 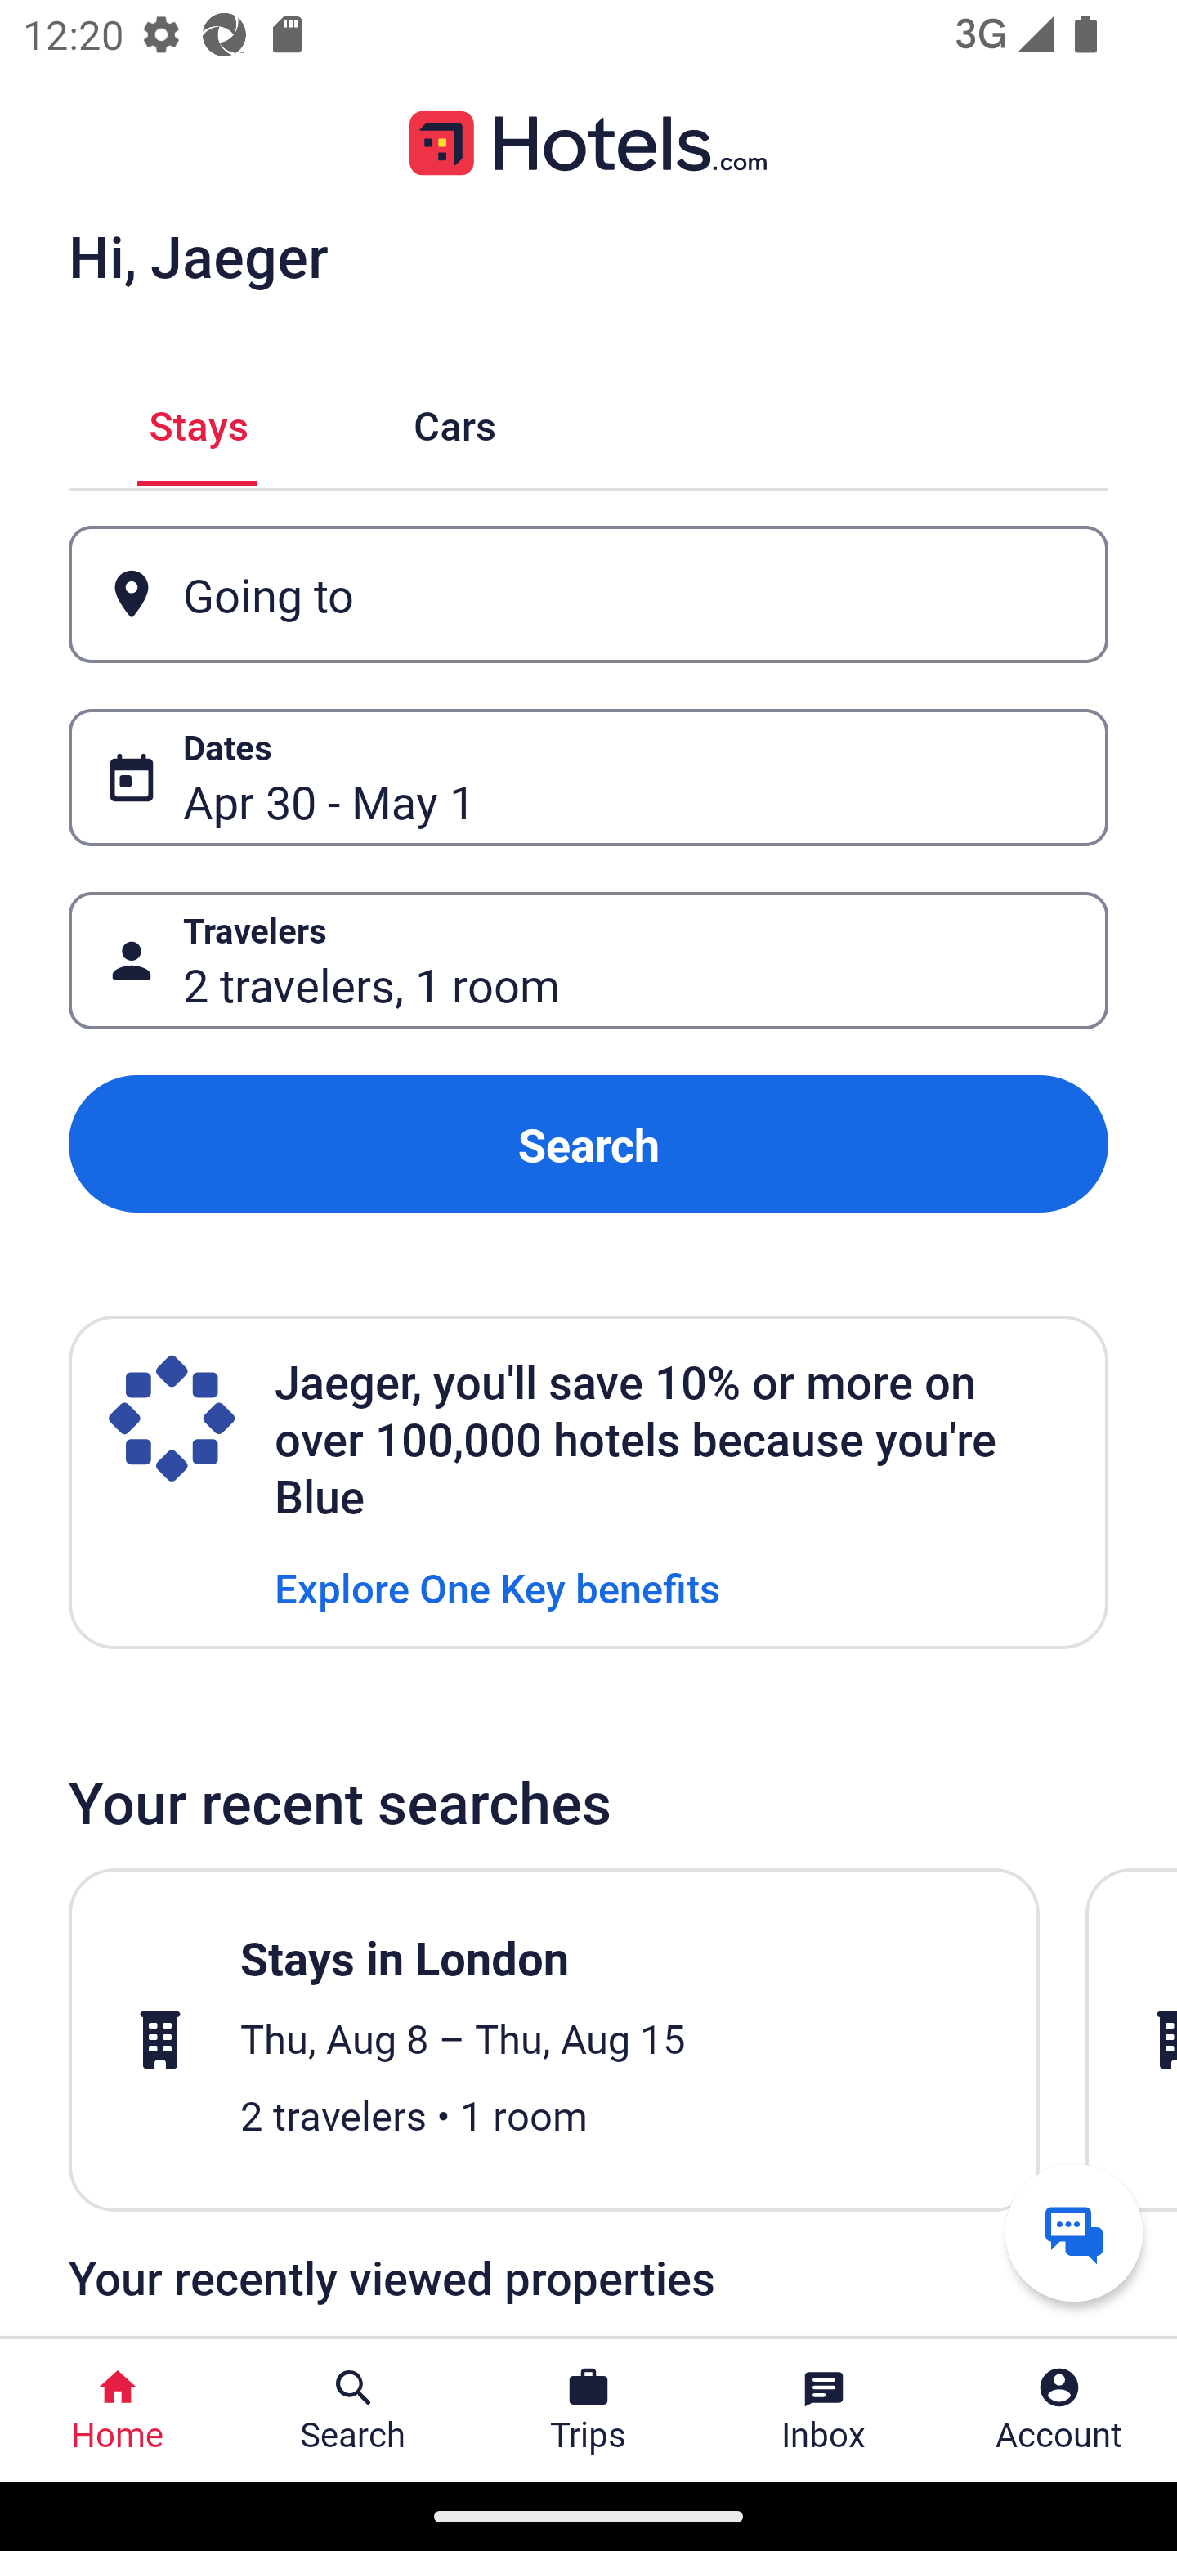 I want to click on Inbox Inbox Button, so click(x=824, y=2410).